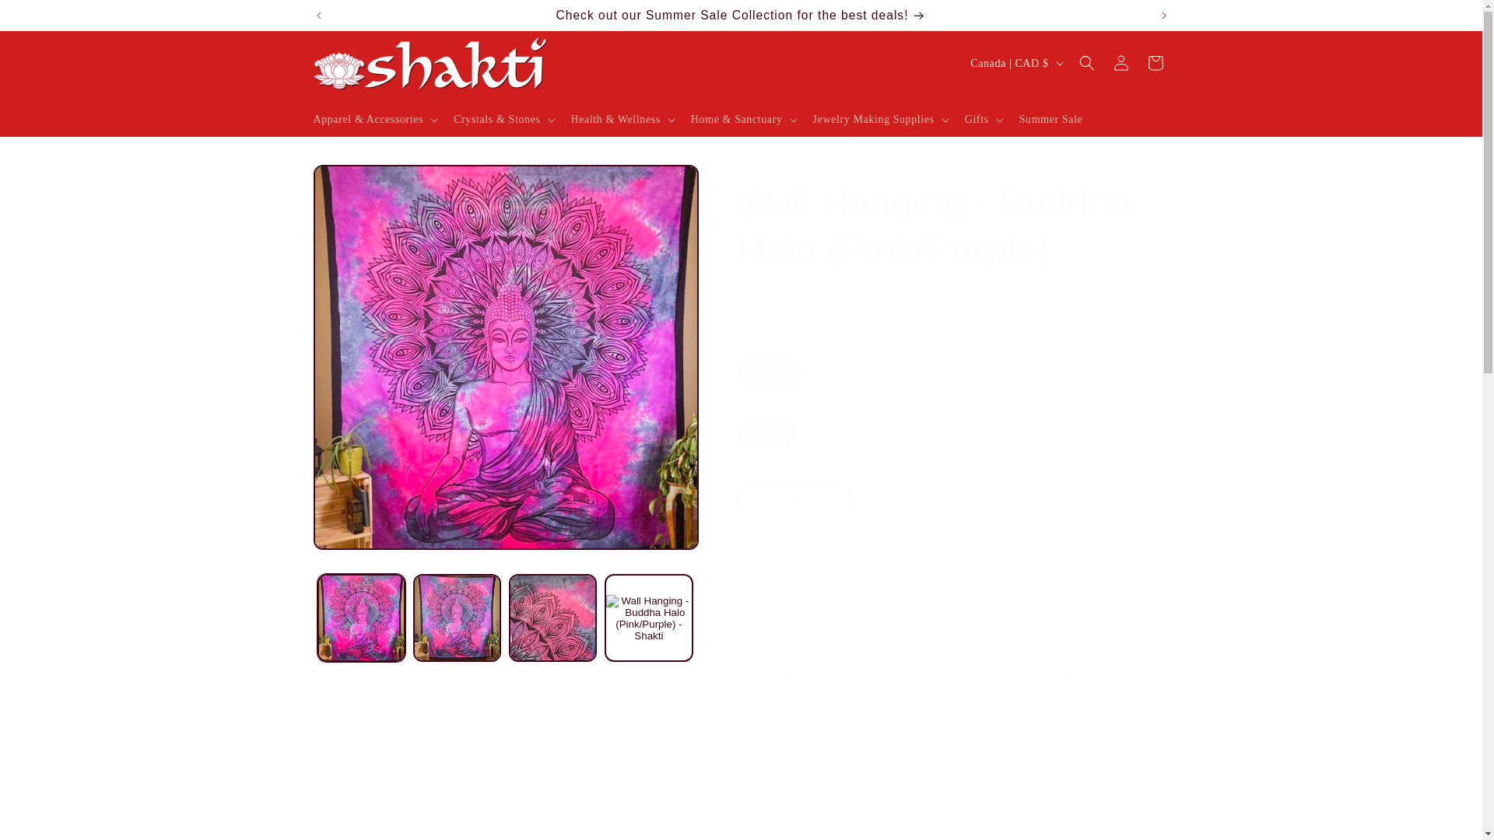 The height and width of the screenshot is (840, 1494). What do you see at coordinates (742, 15) in the screenshot?
I see `Check out our Summer Sale Collection for the best deals!` at bounding box center [742, 15].